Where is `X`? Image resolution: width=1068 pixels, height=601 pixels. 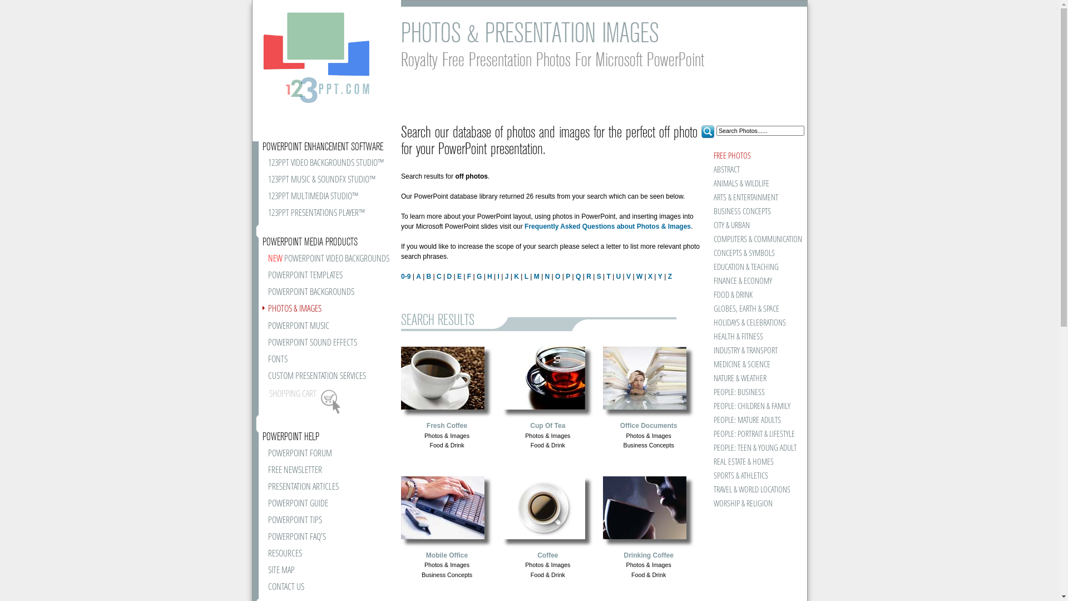 X is located at coordinates (650, 277).